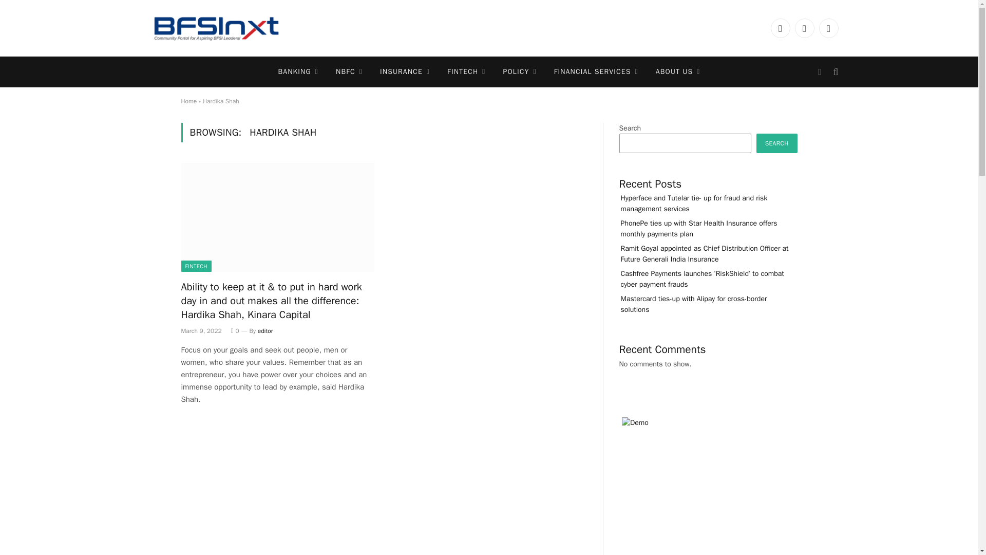 This screenshot has height=555, width=986. Describe the element at coordinates (216, 28) in the screenshot. I see `BFSINXT` at that location.